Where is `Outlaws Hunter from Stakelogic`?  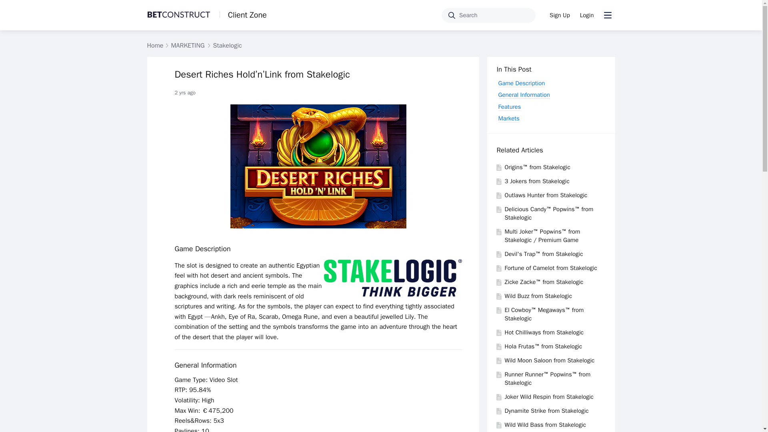
Outlaws Hunter from Stakelogic is located at coordinates (546, 195).